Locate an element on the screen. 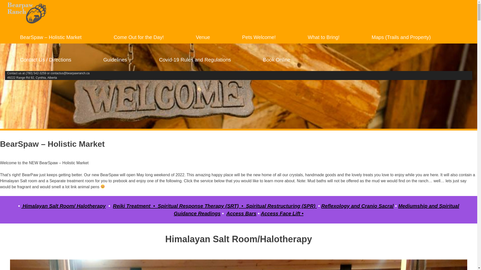  Come Out for the Day! is located at coordinates (139, 37).